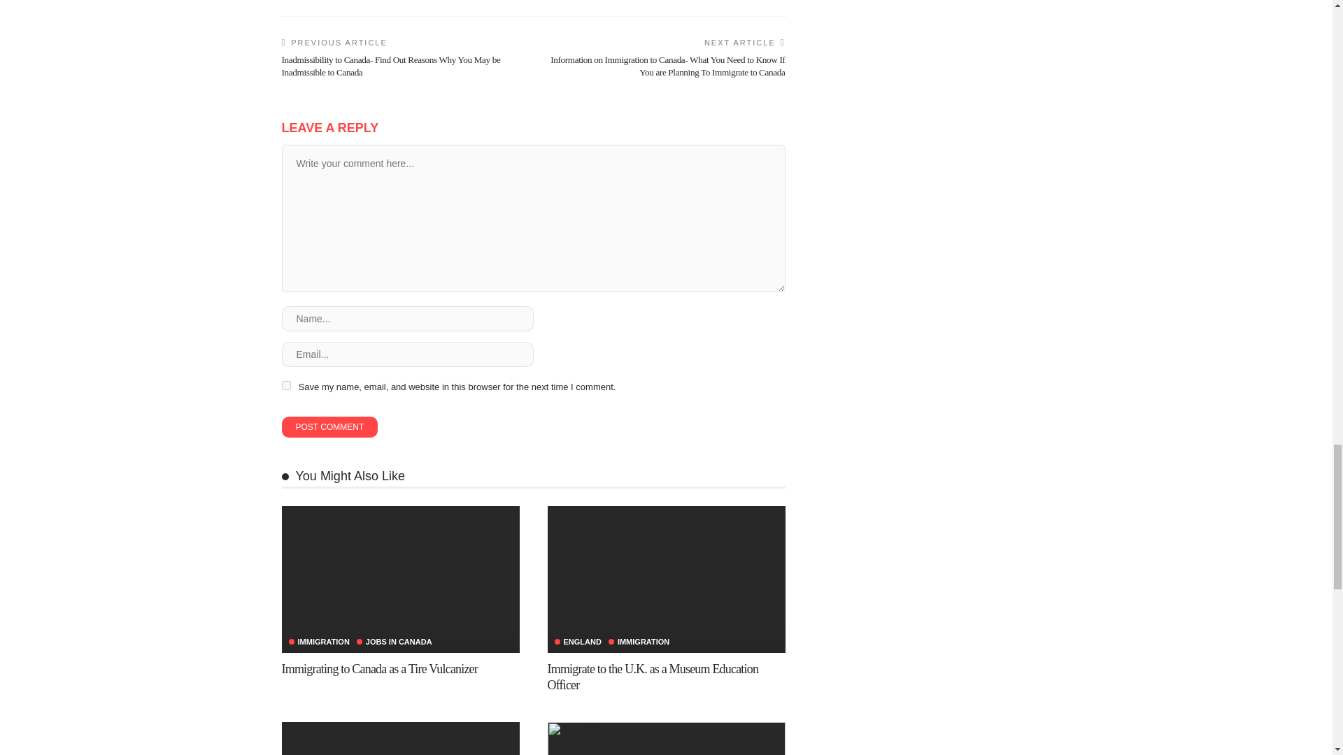 The height and width of the screenshot is (755, 1343). What do you see at coordinates (319, 642) in the screenshot?
I see `IMMIGRATION` at bounding box center [319, 642].